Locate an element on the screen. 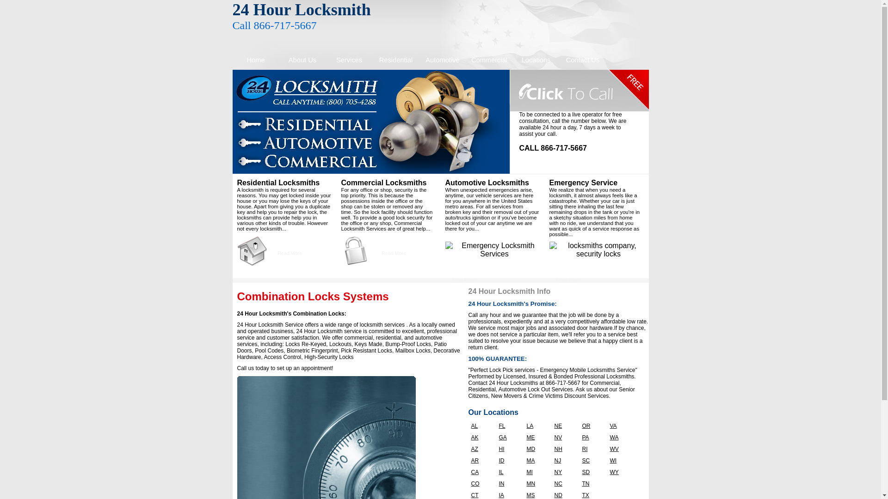  CA is located at coordinates (481, 472).